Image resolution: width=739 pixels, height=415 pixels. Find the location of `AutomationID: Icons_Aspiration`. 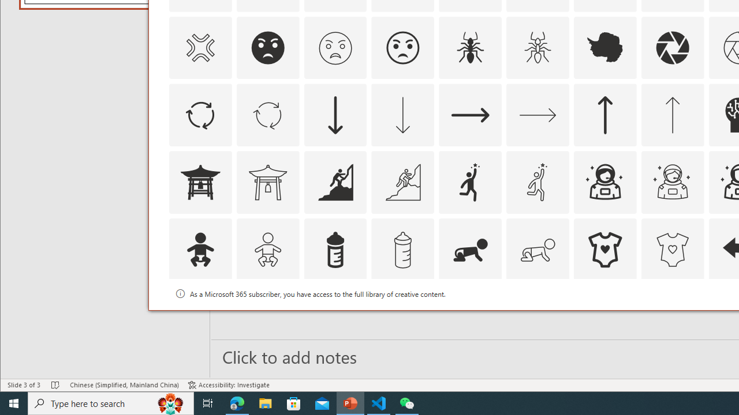

AutomationID: Icons_Aspiration is located at coordinates (335, 182).